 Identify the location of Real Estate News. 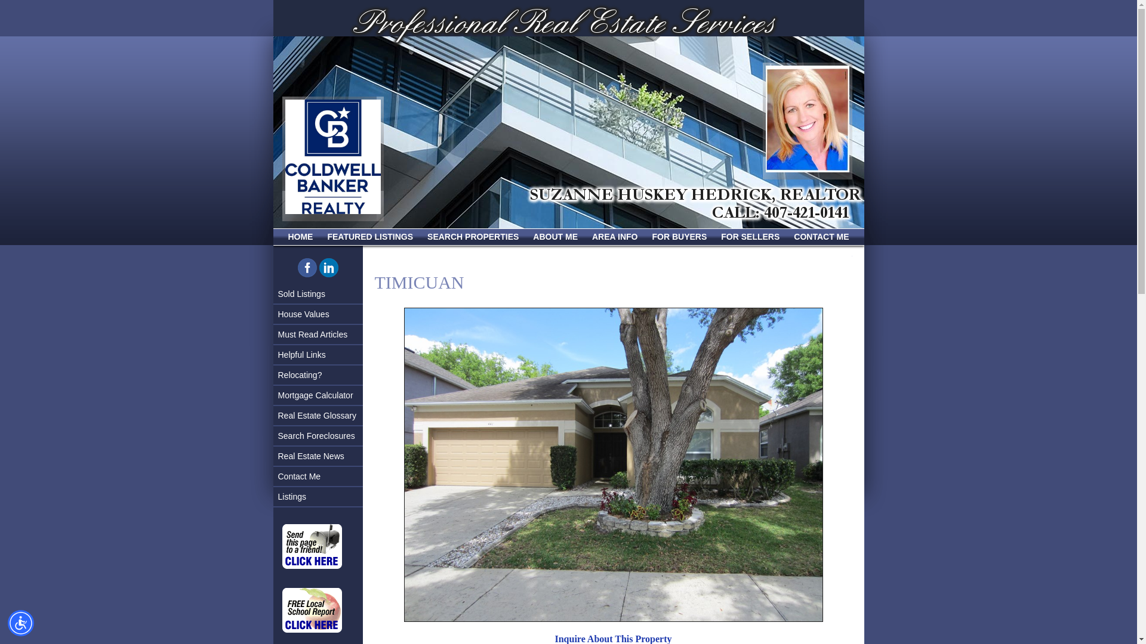
(318, 457).